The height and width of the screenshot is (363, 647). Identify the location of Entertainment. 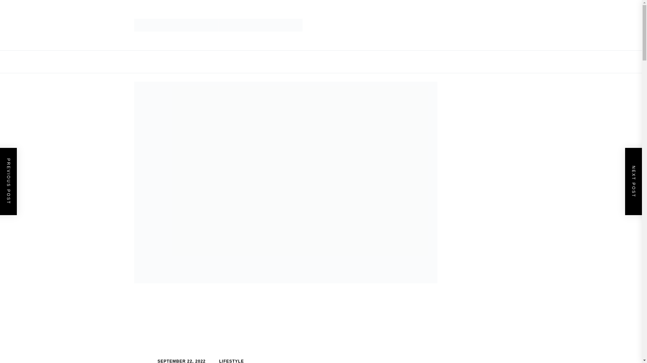
(235, 62).